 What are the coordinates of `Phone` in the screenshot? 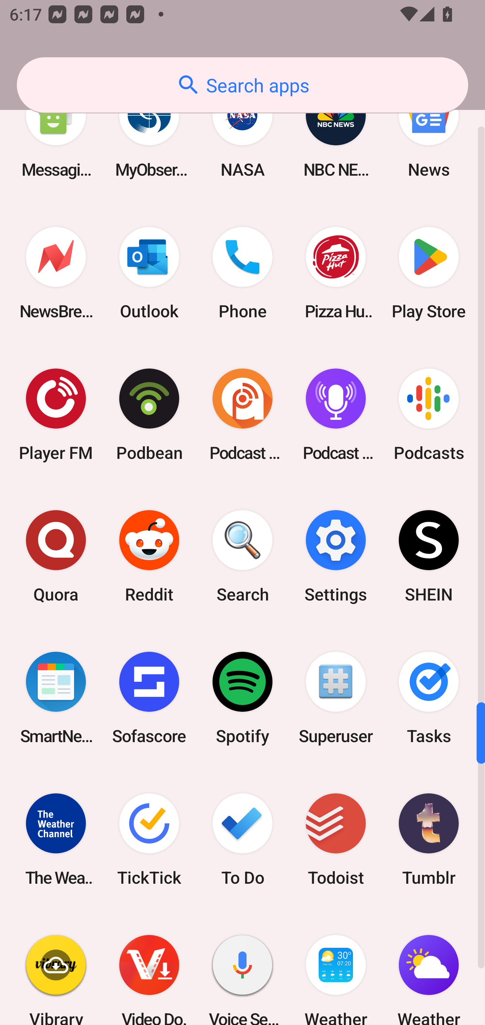 It's located at (243, 273).